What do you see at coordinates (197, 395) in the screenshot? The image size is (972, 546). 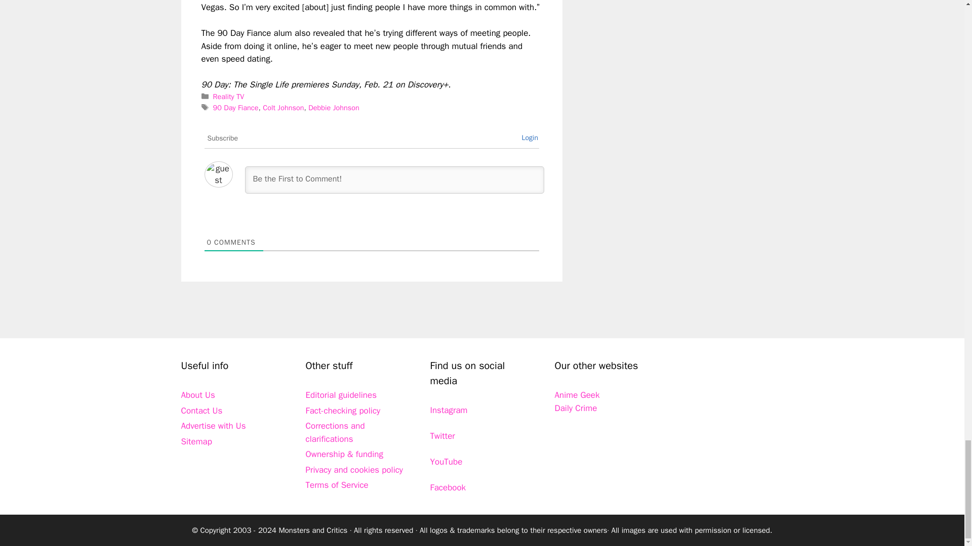 I see `About Us` at bounding box center [197, 395].